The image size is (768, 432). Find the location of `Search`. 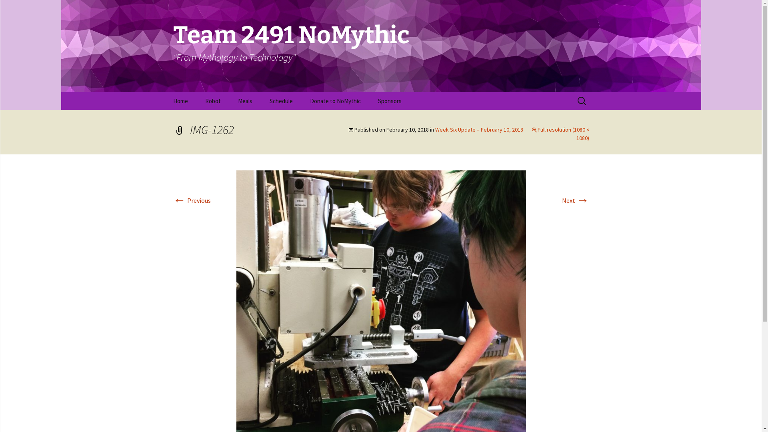

Search is located at coordinates (18, 8).